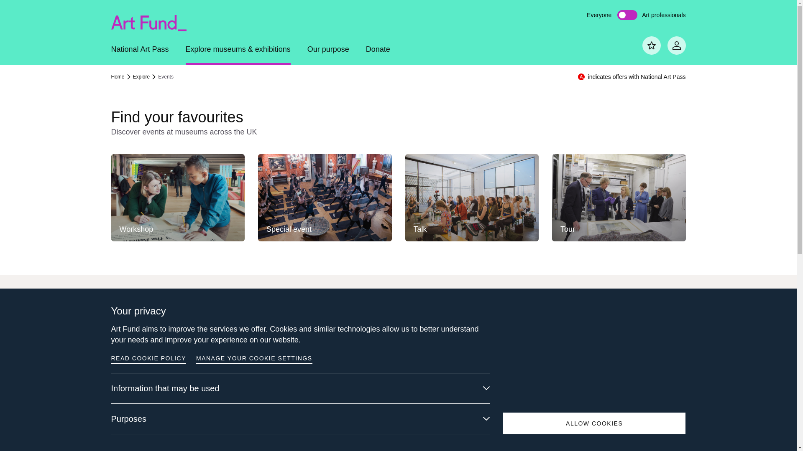  Describe the element at coordinates (178, 198) in the screenshot. I see `Workshop` at that location.